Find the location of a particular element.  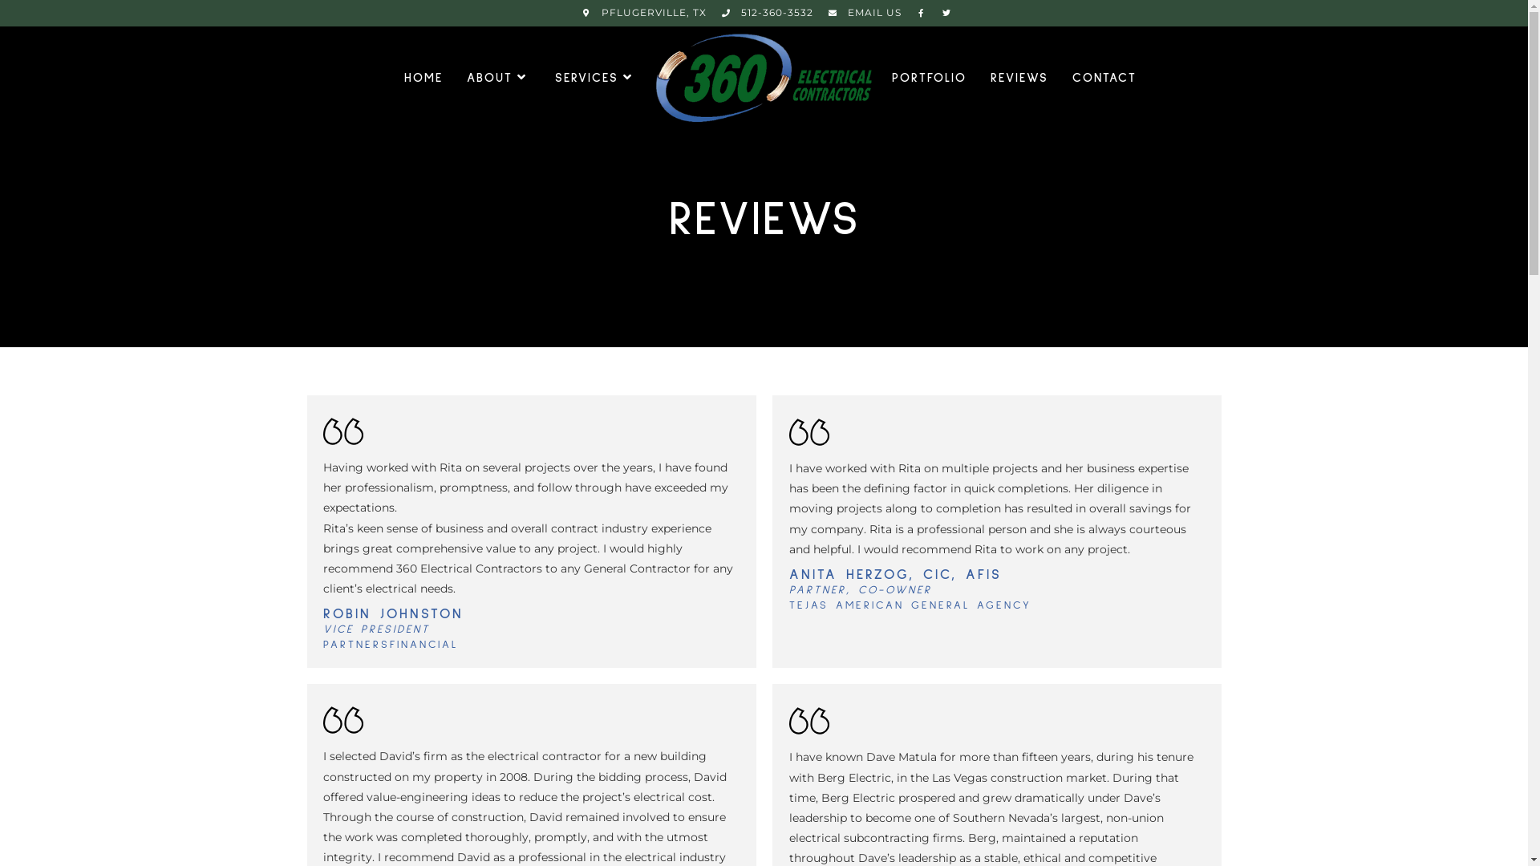

PORTFOLIO is located at coordinates (929, 78).